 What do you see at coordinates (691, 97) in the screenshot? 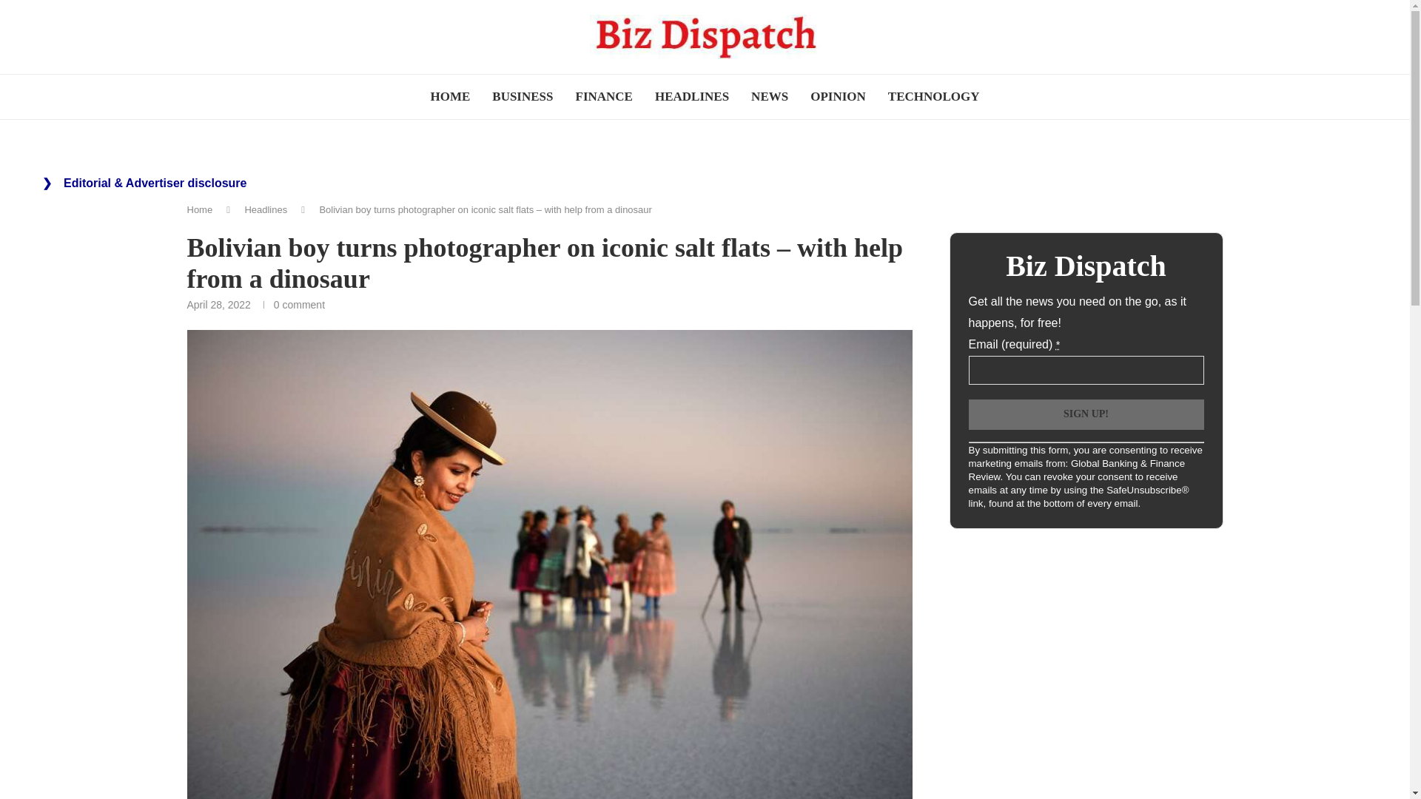
I see `HEADLINES` at bounding box center [691, 97].